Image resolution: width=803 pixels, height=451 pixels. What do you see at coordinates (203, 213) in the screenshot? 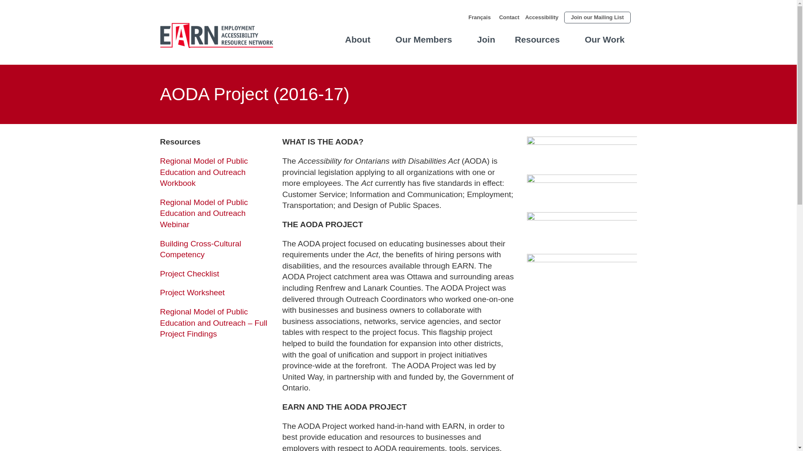
I see `Regional Model of Public Education and Outreach Webinar` at bounding box center [203, 213].